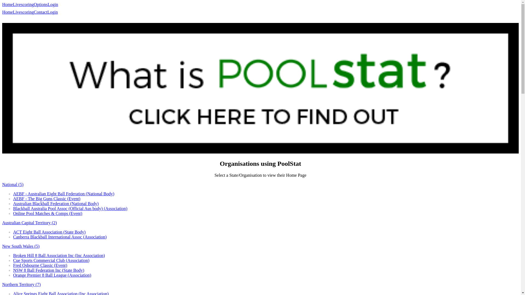  What do you see at coordinates (60, 237) in the screenshot?
I see `Canberra Blackball International Assoc (Association)` at bounding box center [60, 237].